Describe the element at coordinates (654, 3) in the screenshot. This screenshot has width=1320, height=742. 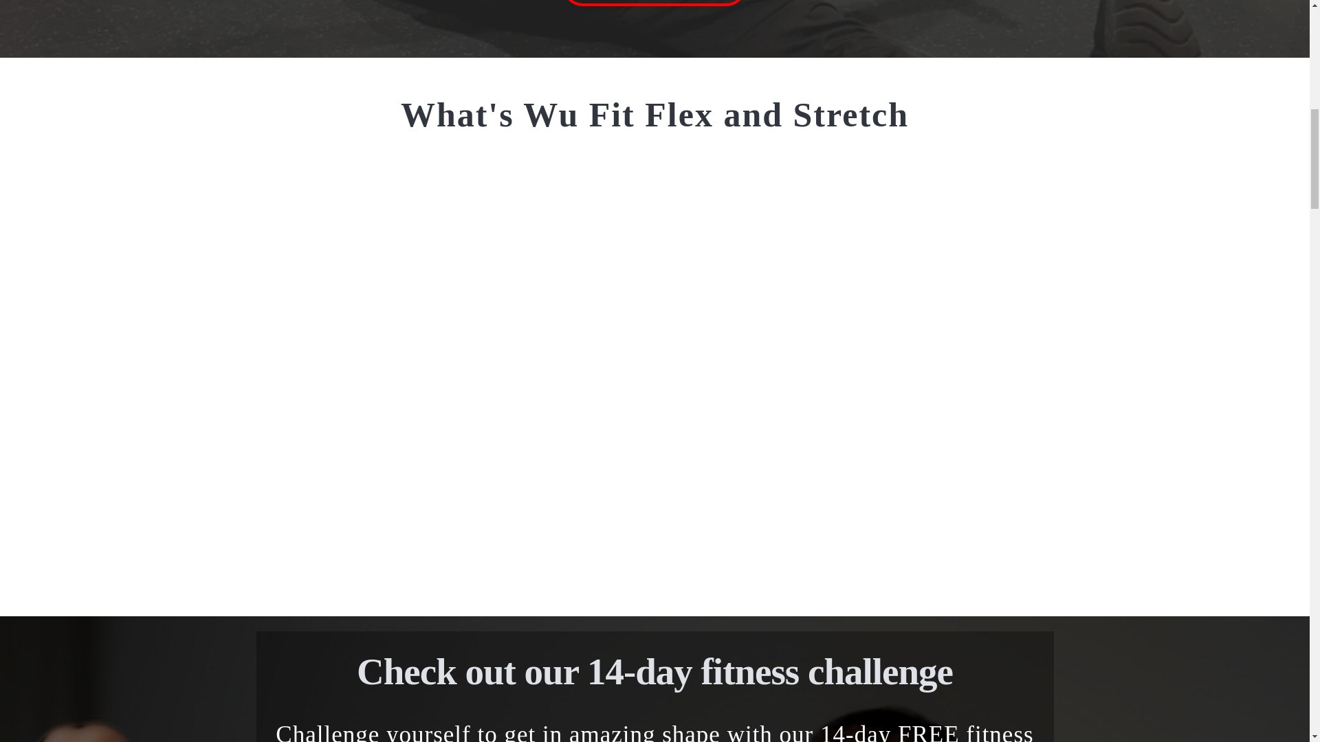
I see `Get Started FREE` at that location.